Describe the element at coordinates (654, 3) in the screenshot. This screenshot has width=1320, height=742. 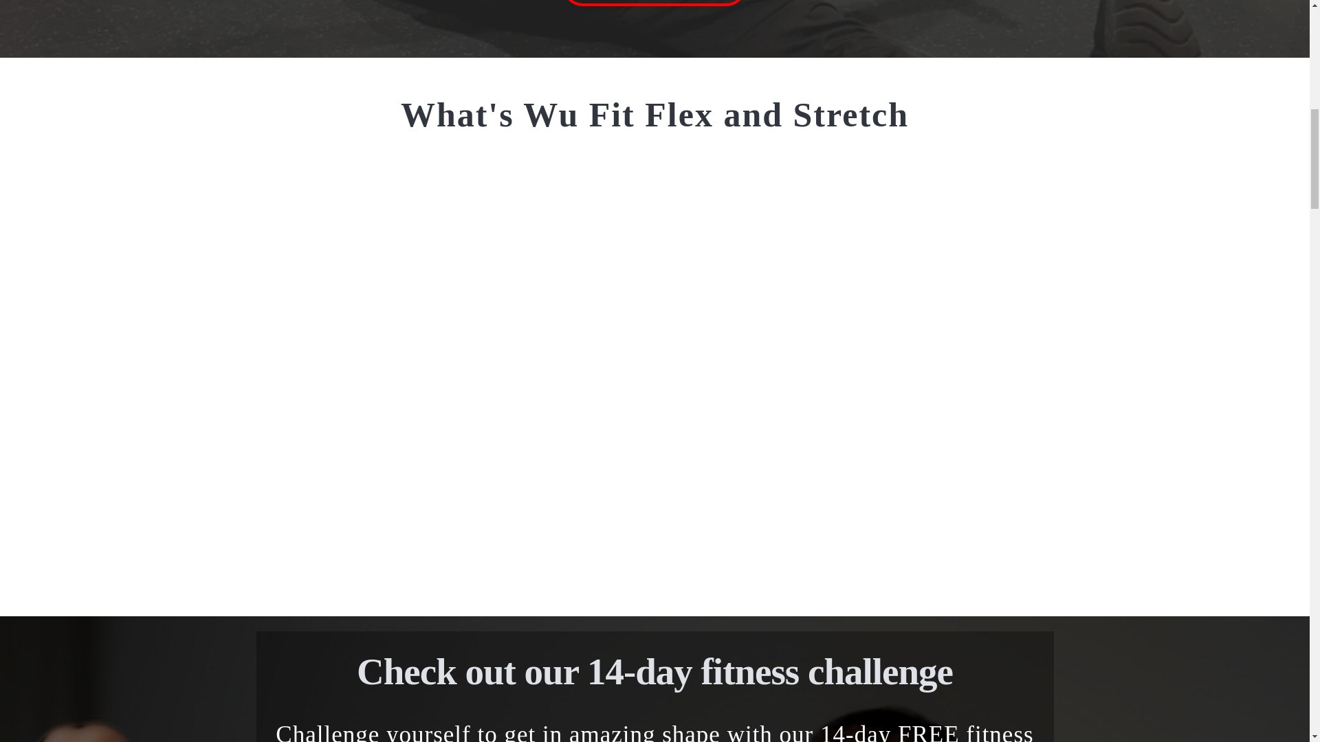
I see `Get Started FREE` at that location.